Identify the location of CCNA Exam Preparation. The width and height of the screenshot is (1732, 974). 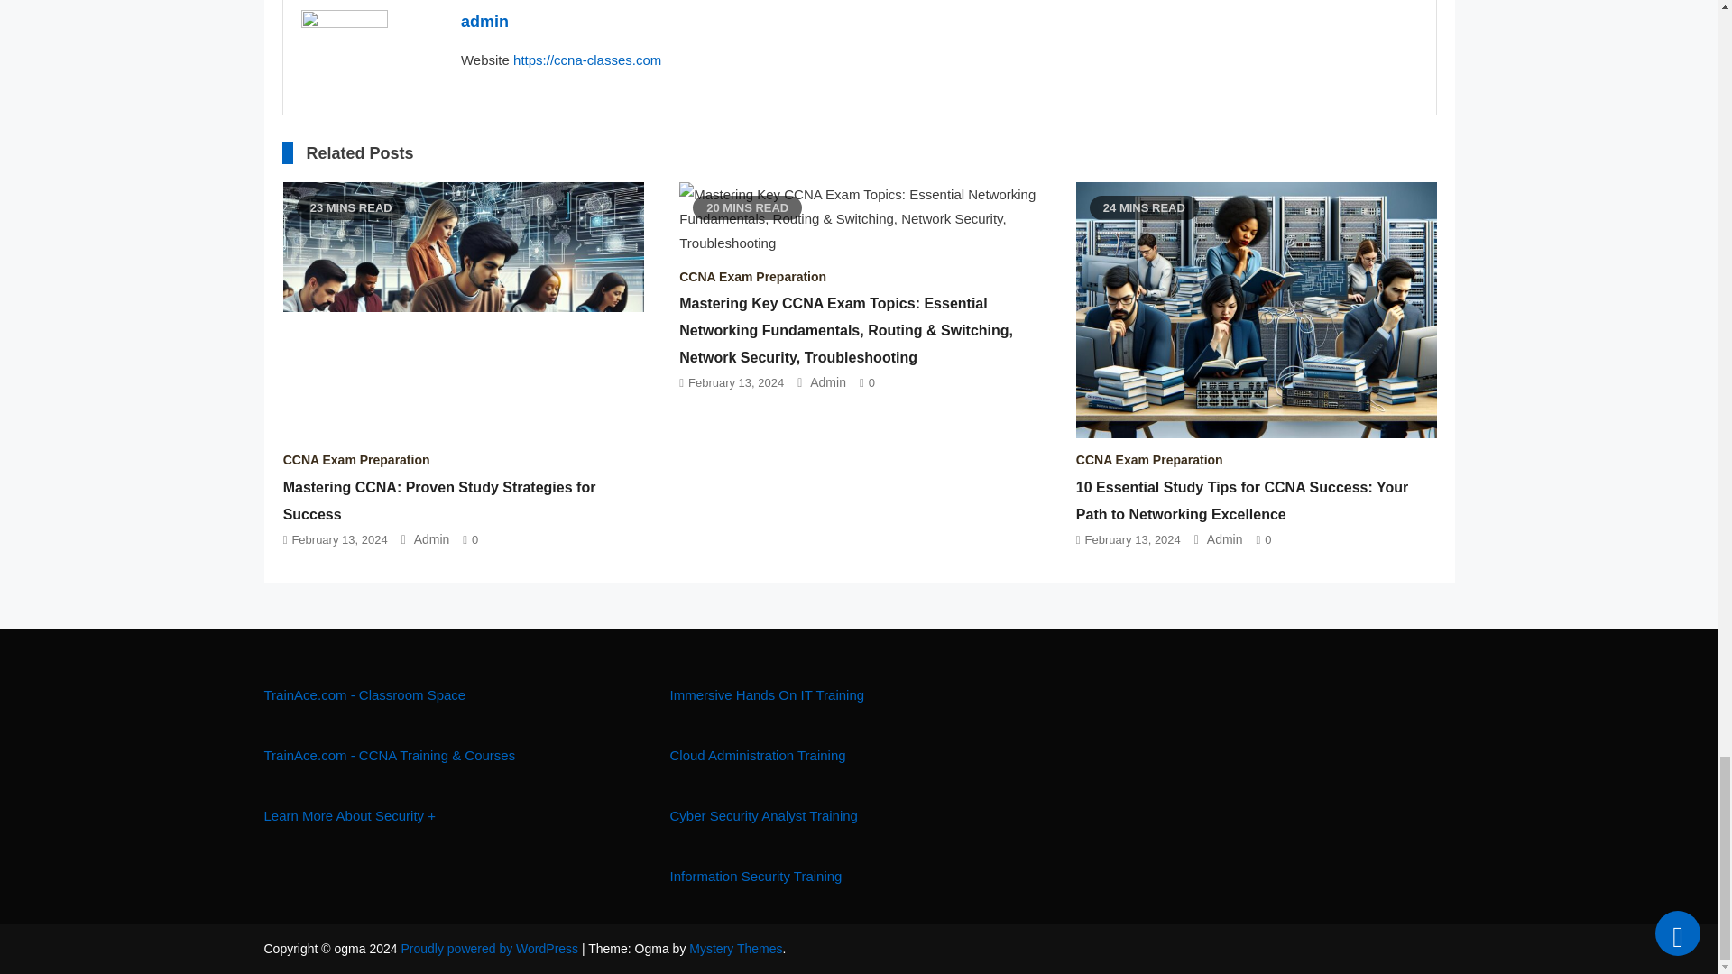
(356, 460).